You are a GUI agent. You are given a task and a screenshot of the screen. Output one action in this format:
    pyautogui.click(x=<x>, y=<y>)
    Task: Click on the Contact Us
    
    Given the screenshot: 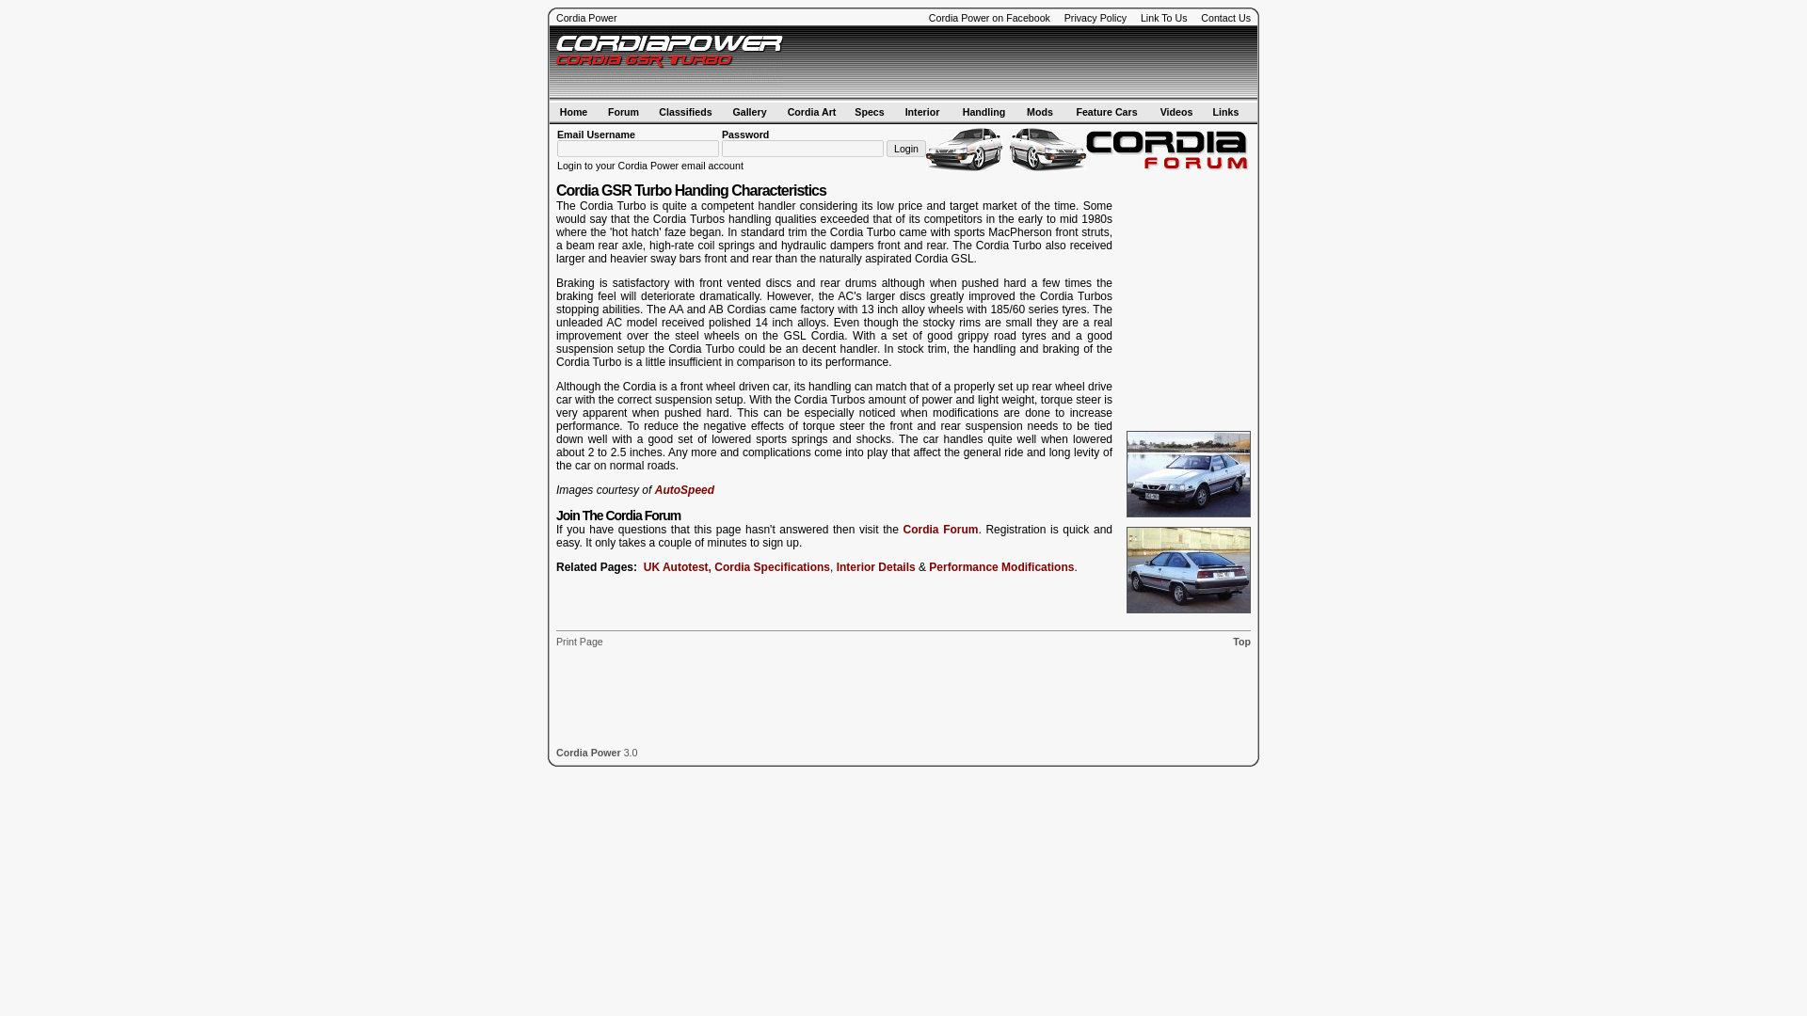 What is the action you would take?
    pyautogui.click(x=1225, y=17)
    